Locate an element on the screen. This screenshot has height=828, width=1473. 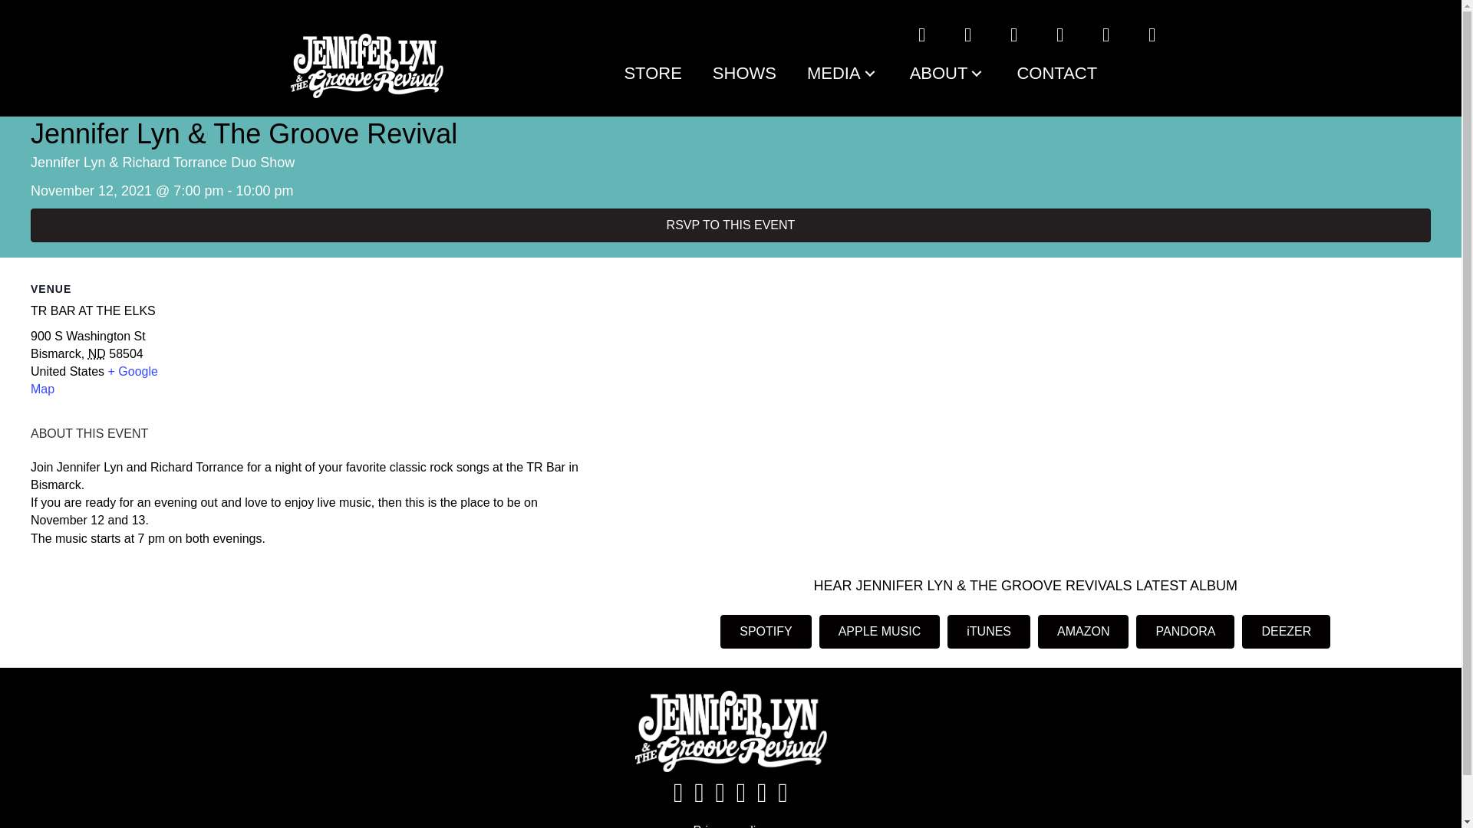
SHOWS is located at coordinates (744, 74).